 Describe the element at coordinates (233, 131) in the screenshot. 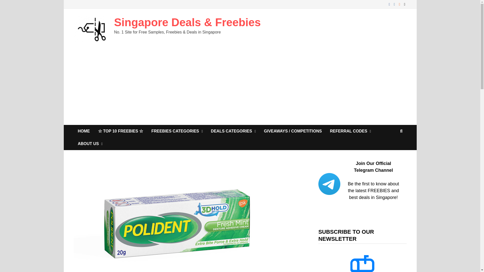

I see `DEALS CATEGORIES` at that location.